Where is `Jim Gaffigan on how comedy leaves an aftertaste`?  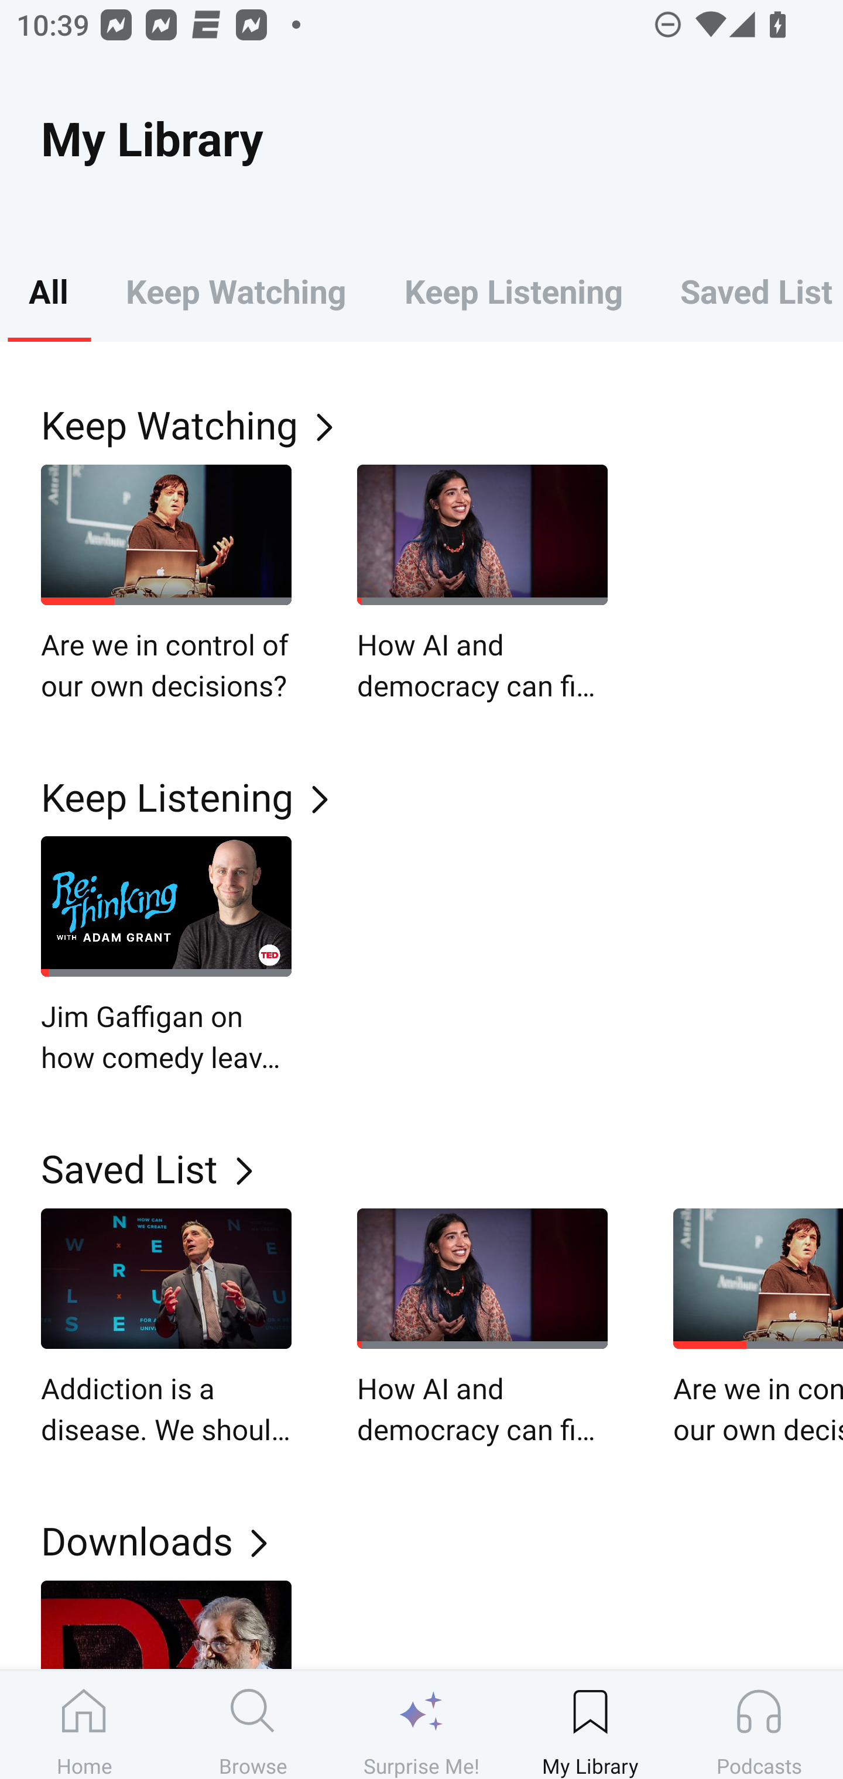 Jim Gaffigan on how comedy leaves an aftertaste is located at coordinates (166, 957).